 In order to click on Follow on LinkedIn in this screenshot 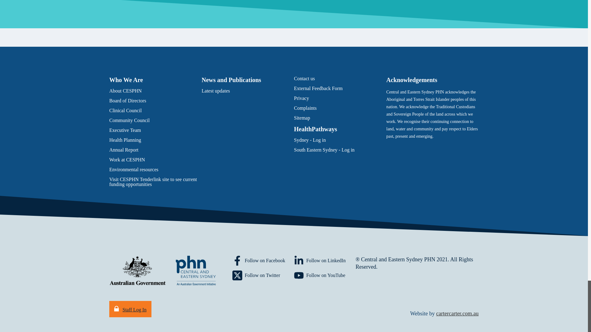, I will do `click(324, 261)`.